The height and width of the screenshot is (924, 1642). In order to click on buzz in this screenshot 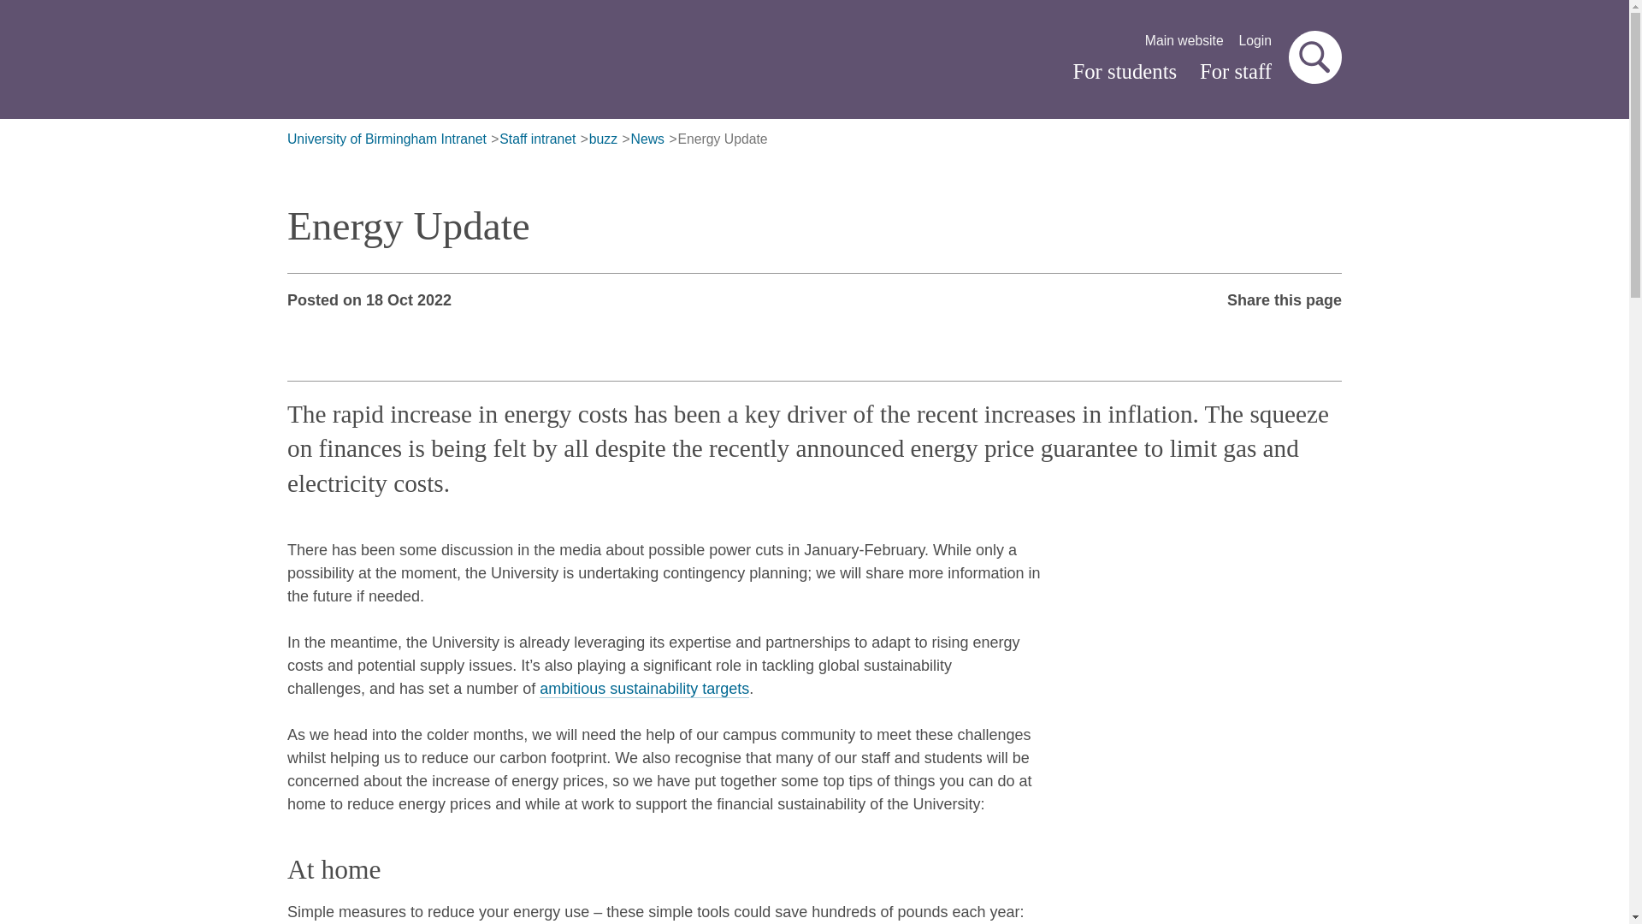, I will do `click(603, 139)`.